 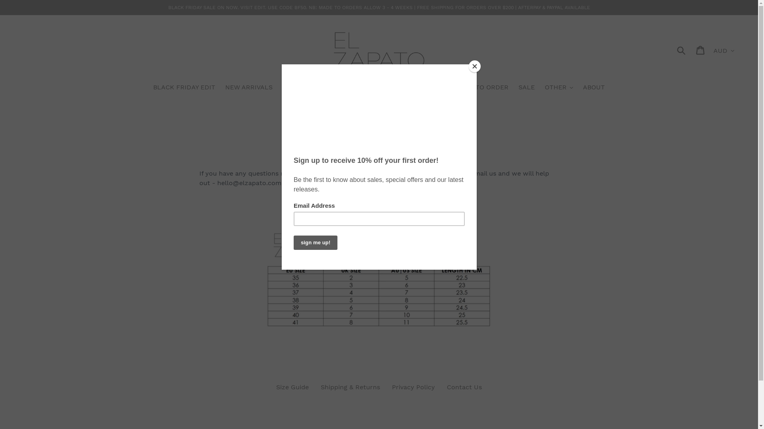 What do you see at coordinates (594, 88) in the screenshot?
I see `ABOUT` at bounding box center [594, 88].